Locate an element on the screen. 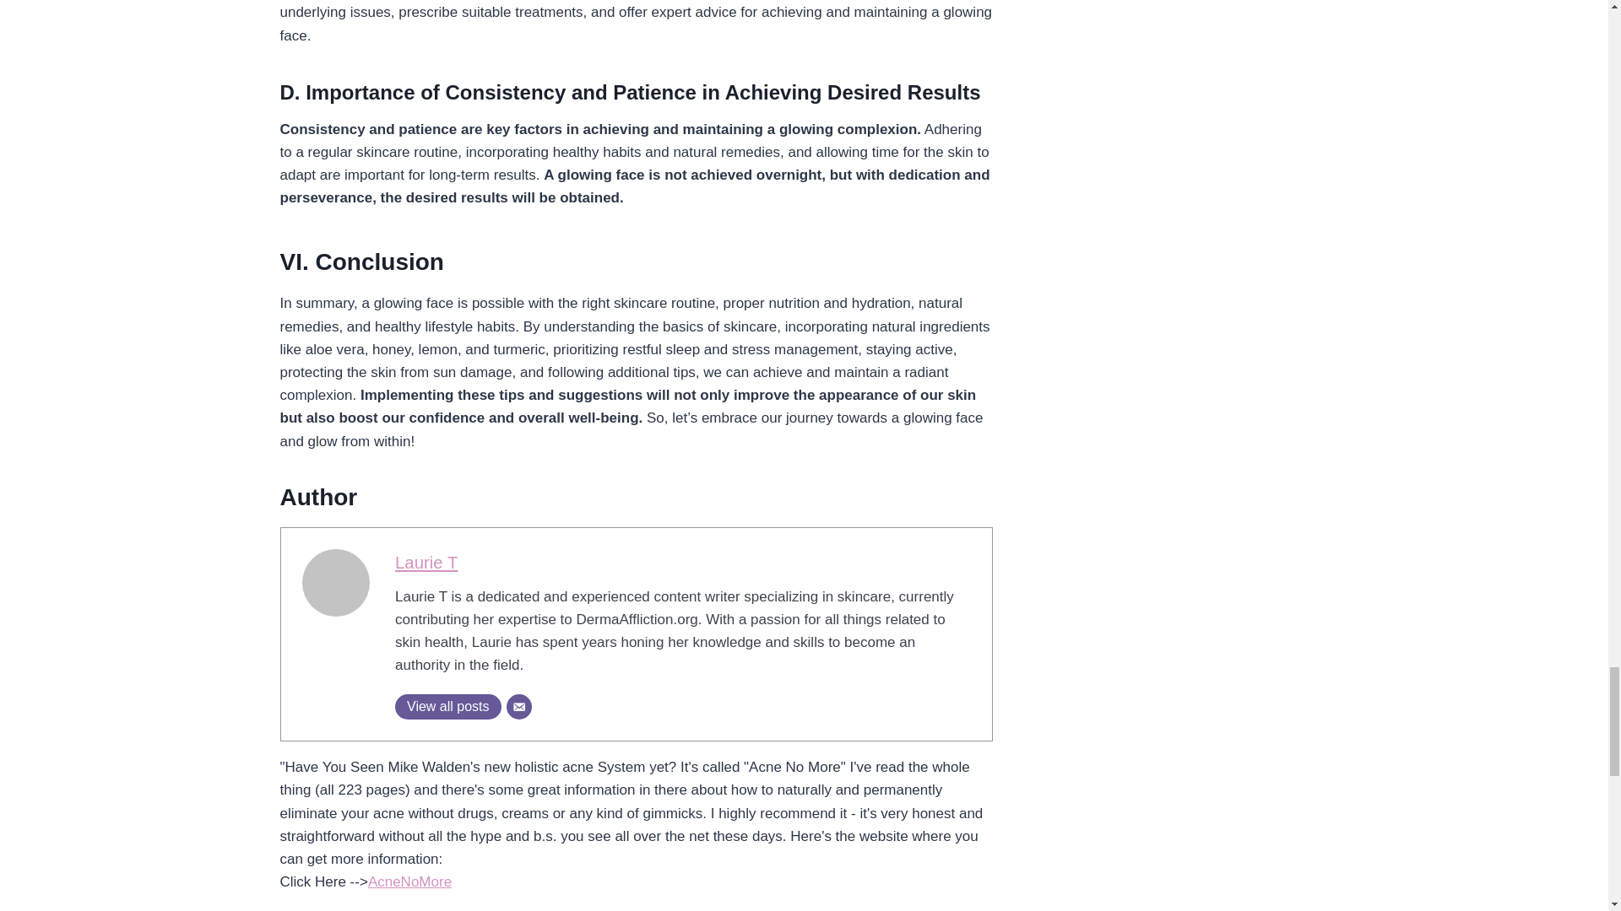 Image resolution: width=1621 pixels, height=911 pixels. AcneNoMore is located at coordinates (409, 881).